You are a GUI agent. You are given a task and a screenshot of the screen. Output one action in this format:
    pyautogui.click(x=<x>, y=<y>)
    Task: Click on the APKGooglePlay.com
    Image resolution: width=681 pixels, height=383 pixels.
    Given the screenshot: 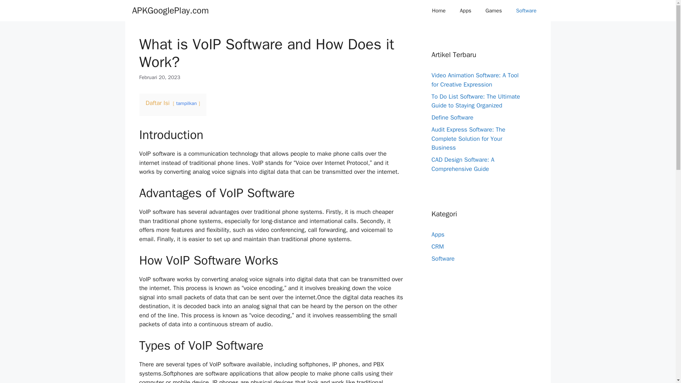 What is the action you would take?
    pyautogui.click(x=170, y=11)
    